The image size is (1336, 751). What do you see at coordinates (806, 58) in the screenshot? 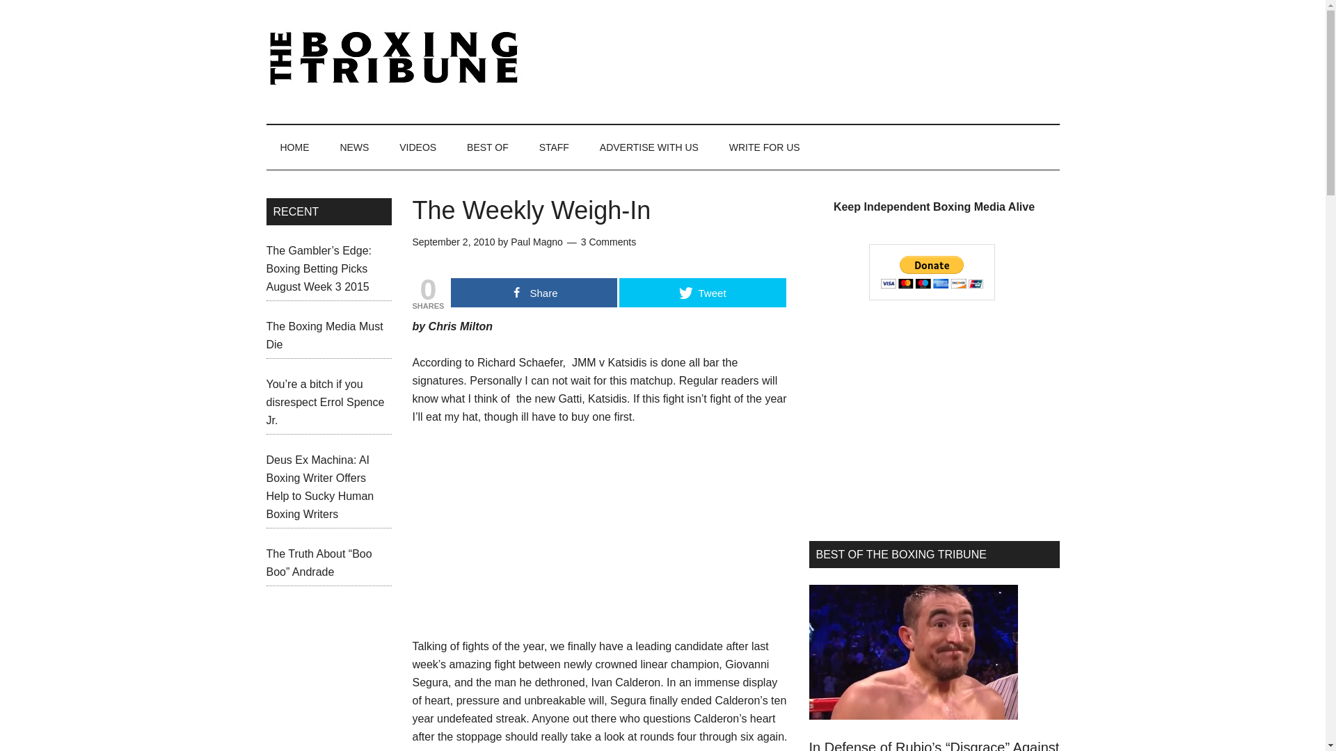
I see `Advertisement` at bounding box center [806, 58].